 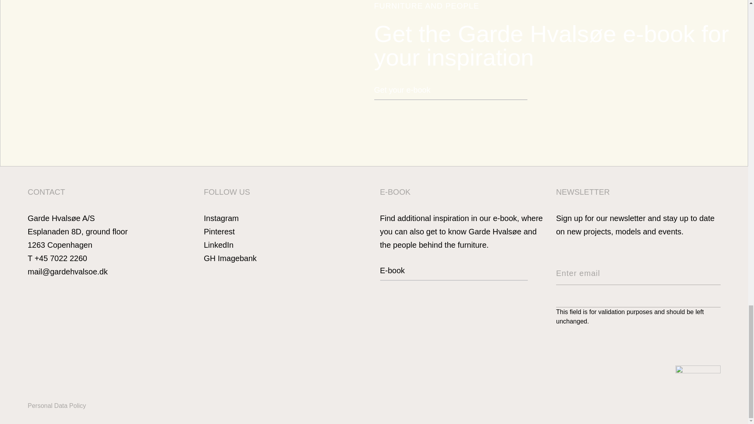 What do you see at coordinates (221, 218) in the screenshot?
I see `Instagram` at bounding box center [221, 218].